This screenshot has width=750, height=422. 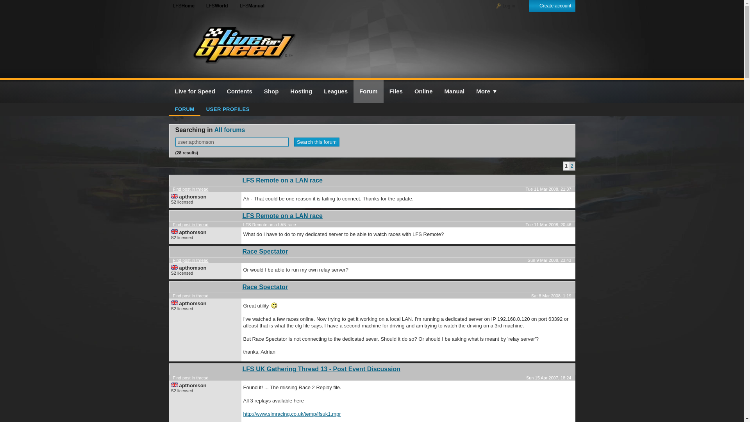 I want to click on United Kingdom, so click(x=174, y=384).